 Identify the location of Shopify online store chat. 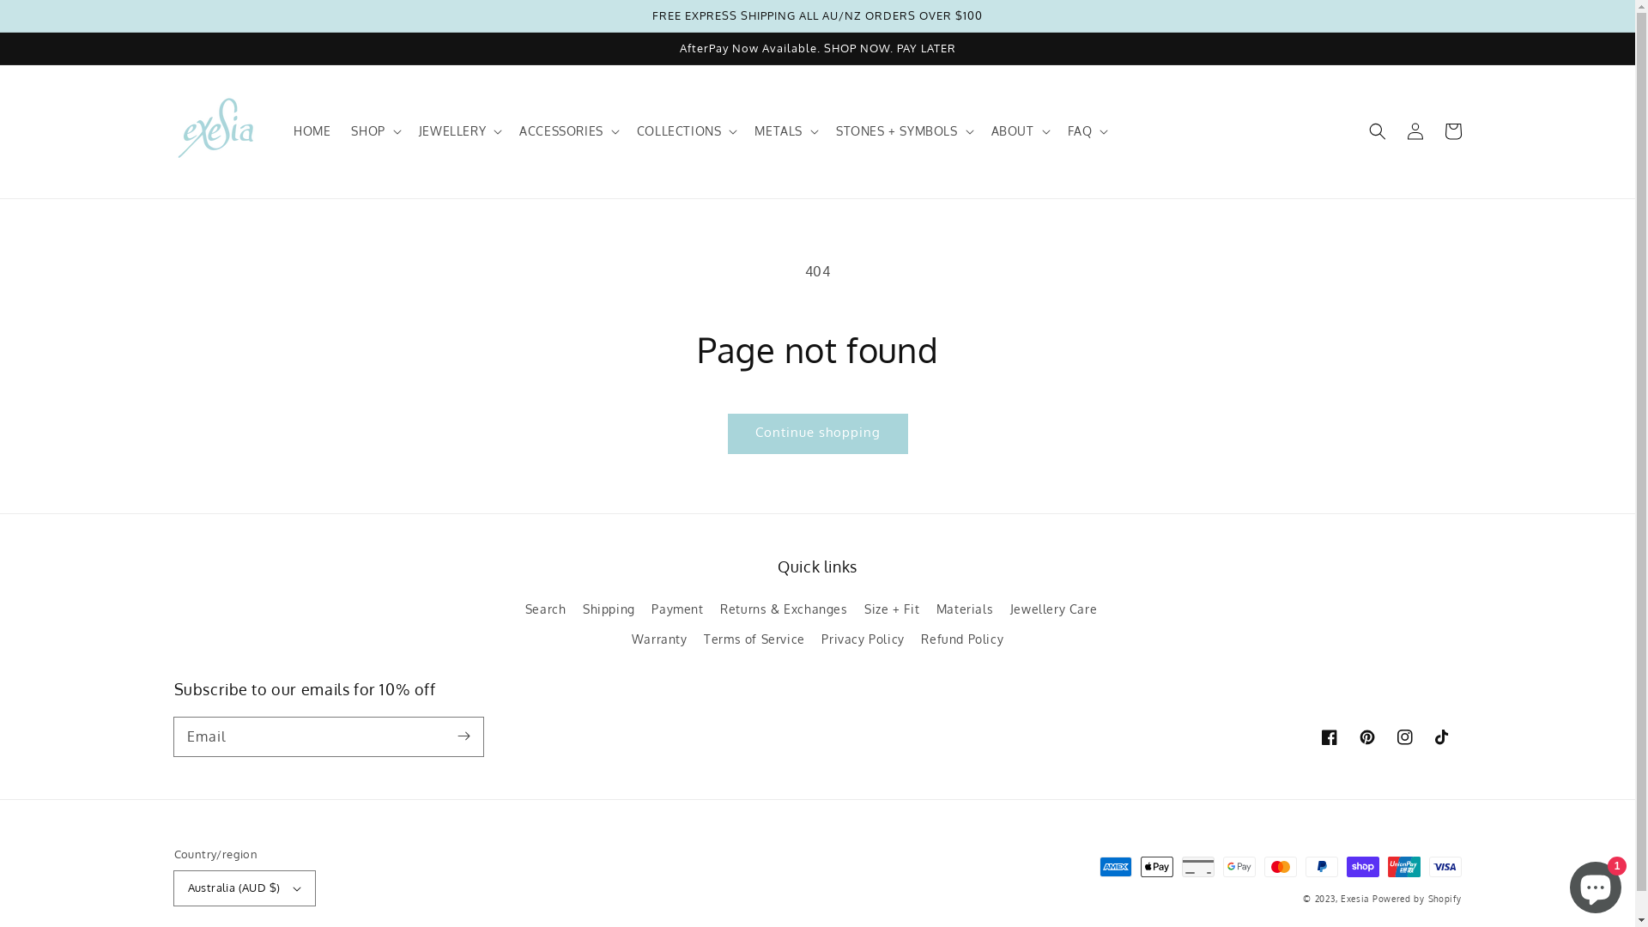
(1596, 884).